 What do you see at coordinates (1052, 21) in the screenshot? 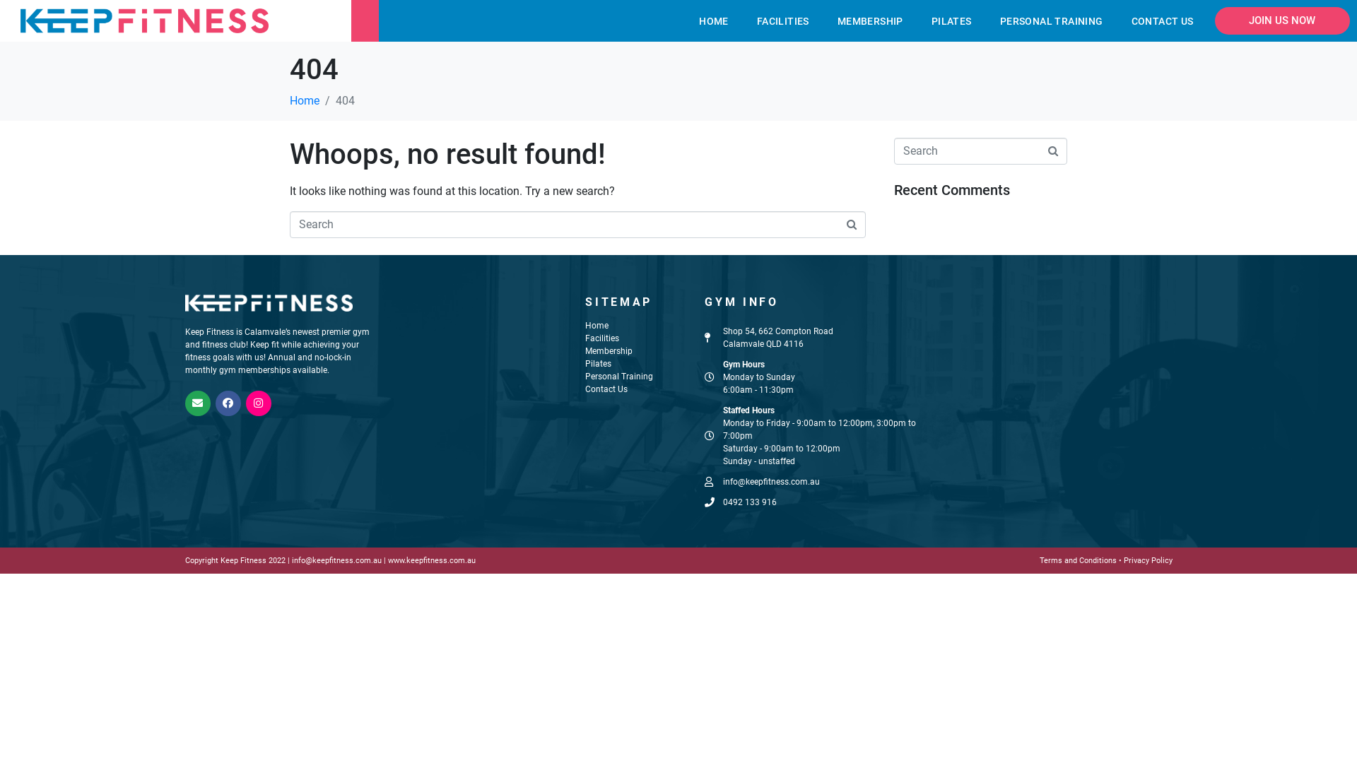
I see `PERSONAL TRAINING` at bounding box center [1052, 21].